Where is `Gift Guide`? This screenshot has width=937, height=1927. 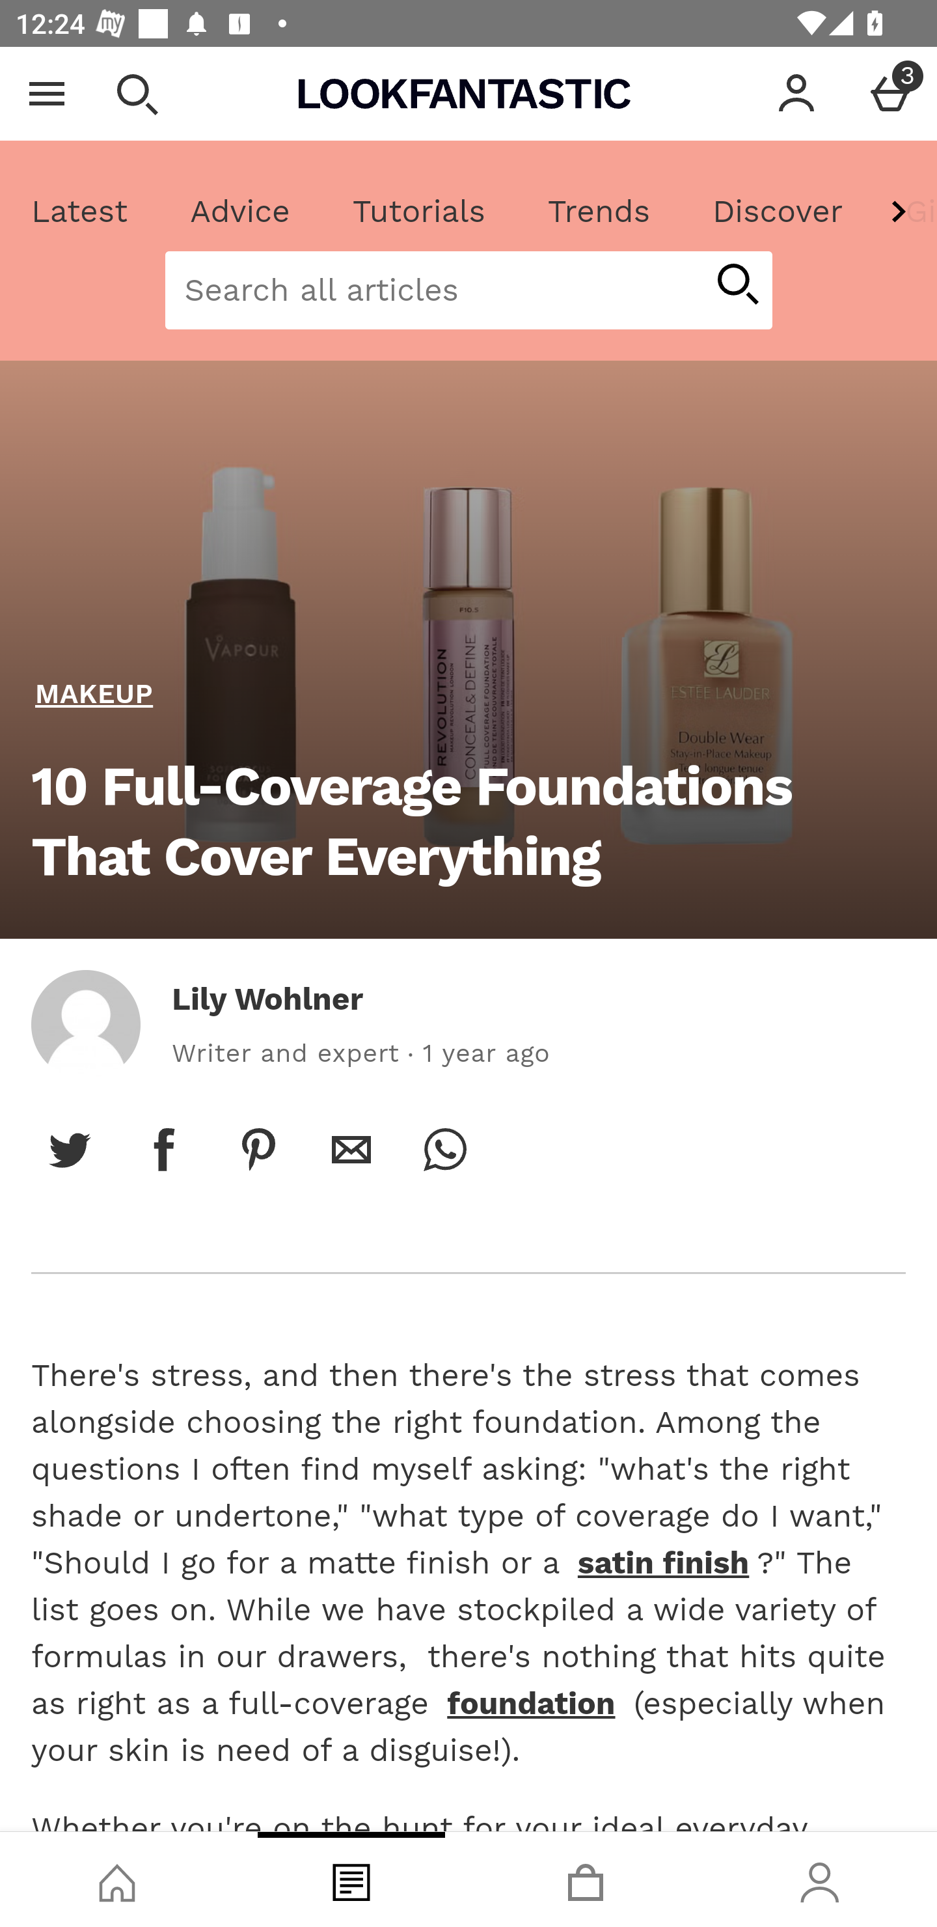 Gift Guide is located at coordinates (904, 212).